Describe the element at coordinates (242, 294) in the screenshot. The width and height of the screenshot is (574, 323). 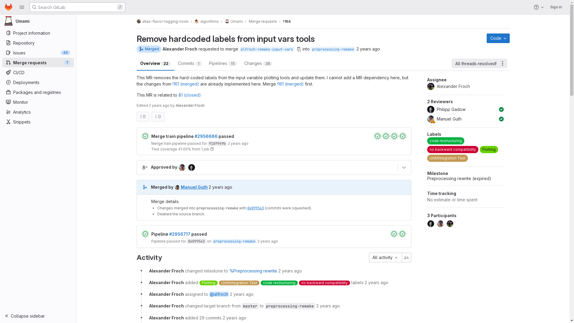
I see `2 years ago` at that location.